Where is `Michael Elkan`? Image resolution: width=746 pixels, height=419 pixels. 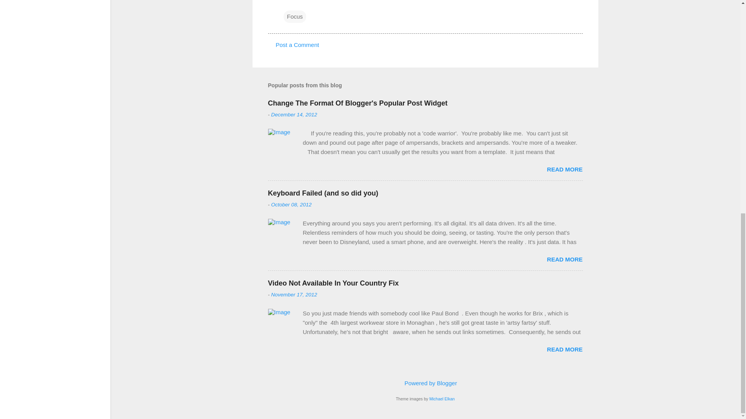
Michael Elkan is located at coordinates (442, 398).